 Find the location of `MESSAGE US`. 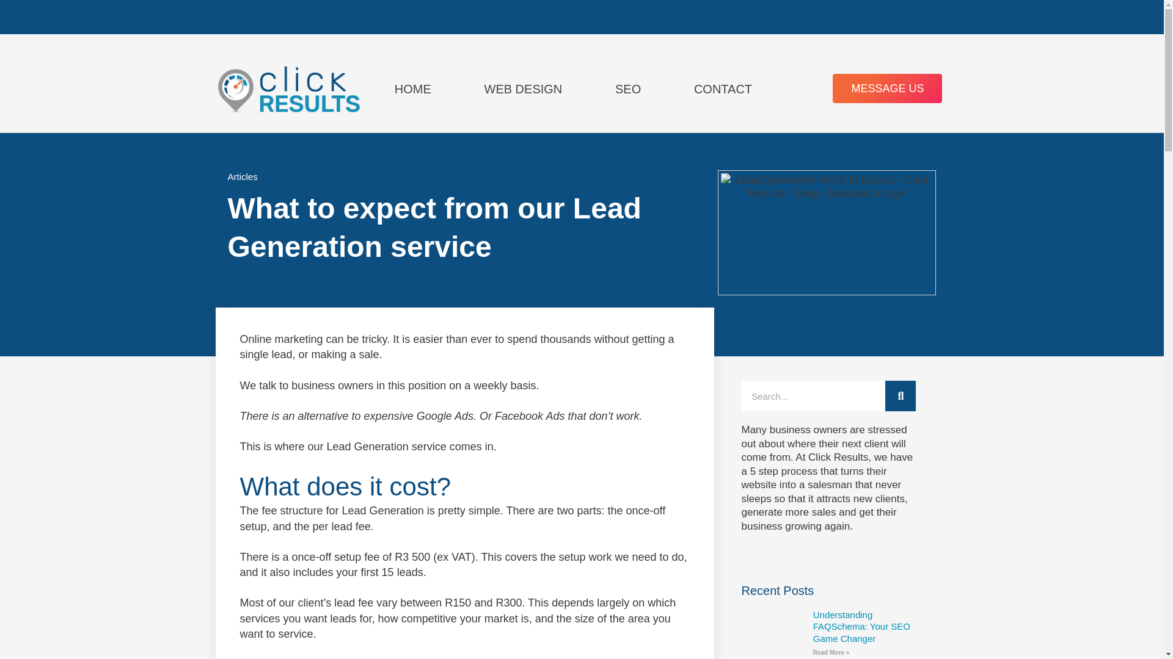

MESSAGE US is located at coordinates (887, 88).